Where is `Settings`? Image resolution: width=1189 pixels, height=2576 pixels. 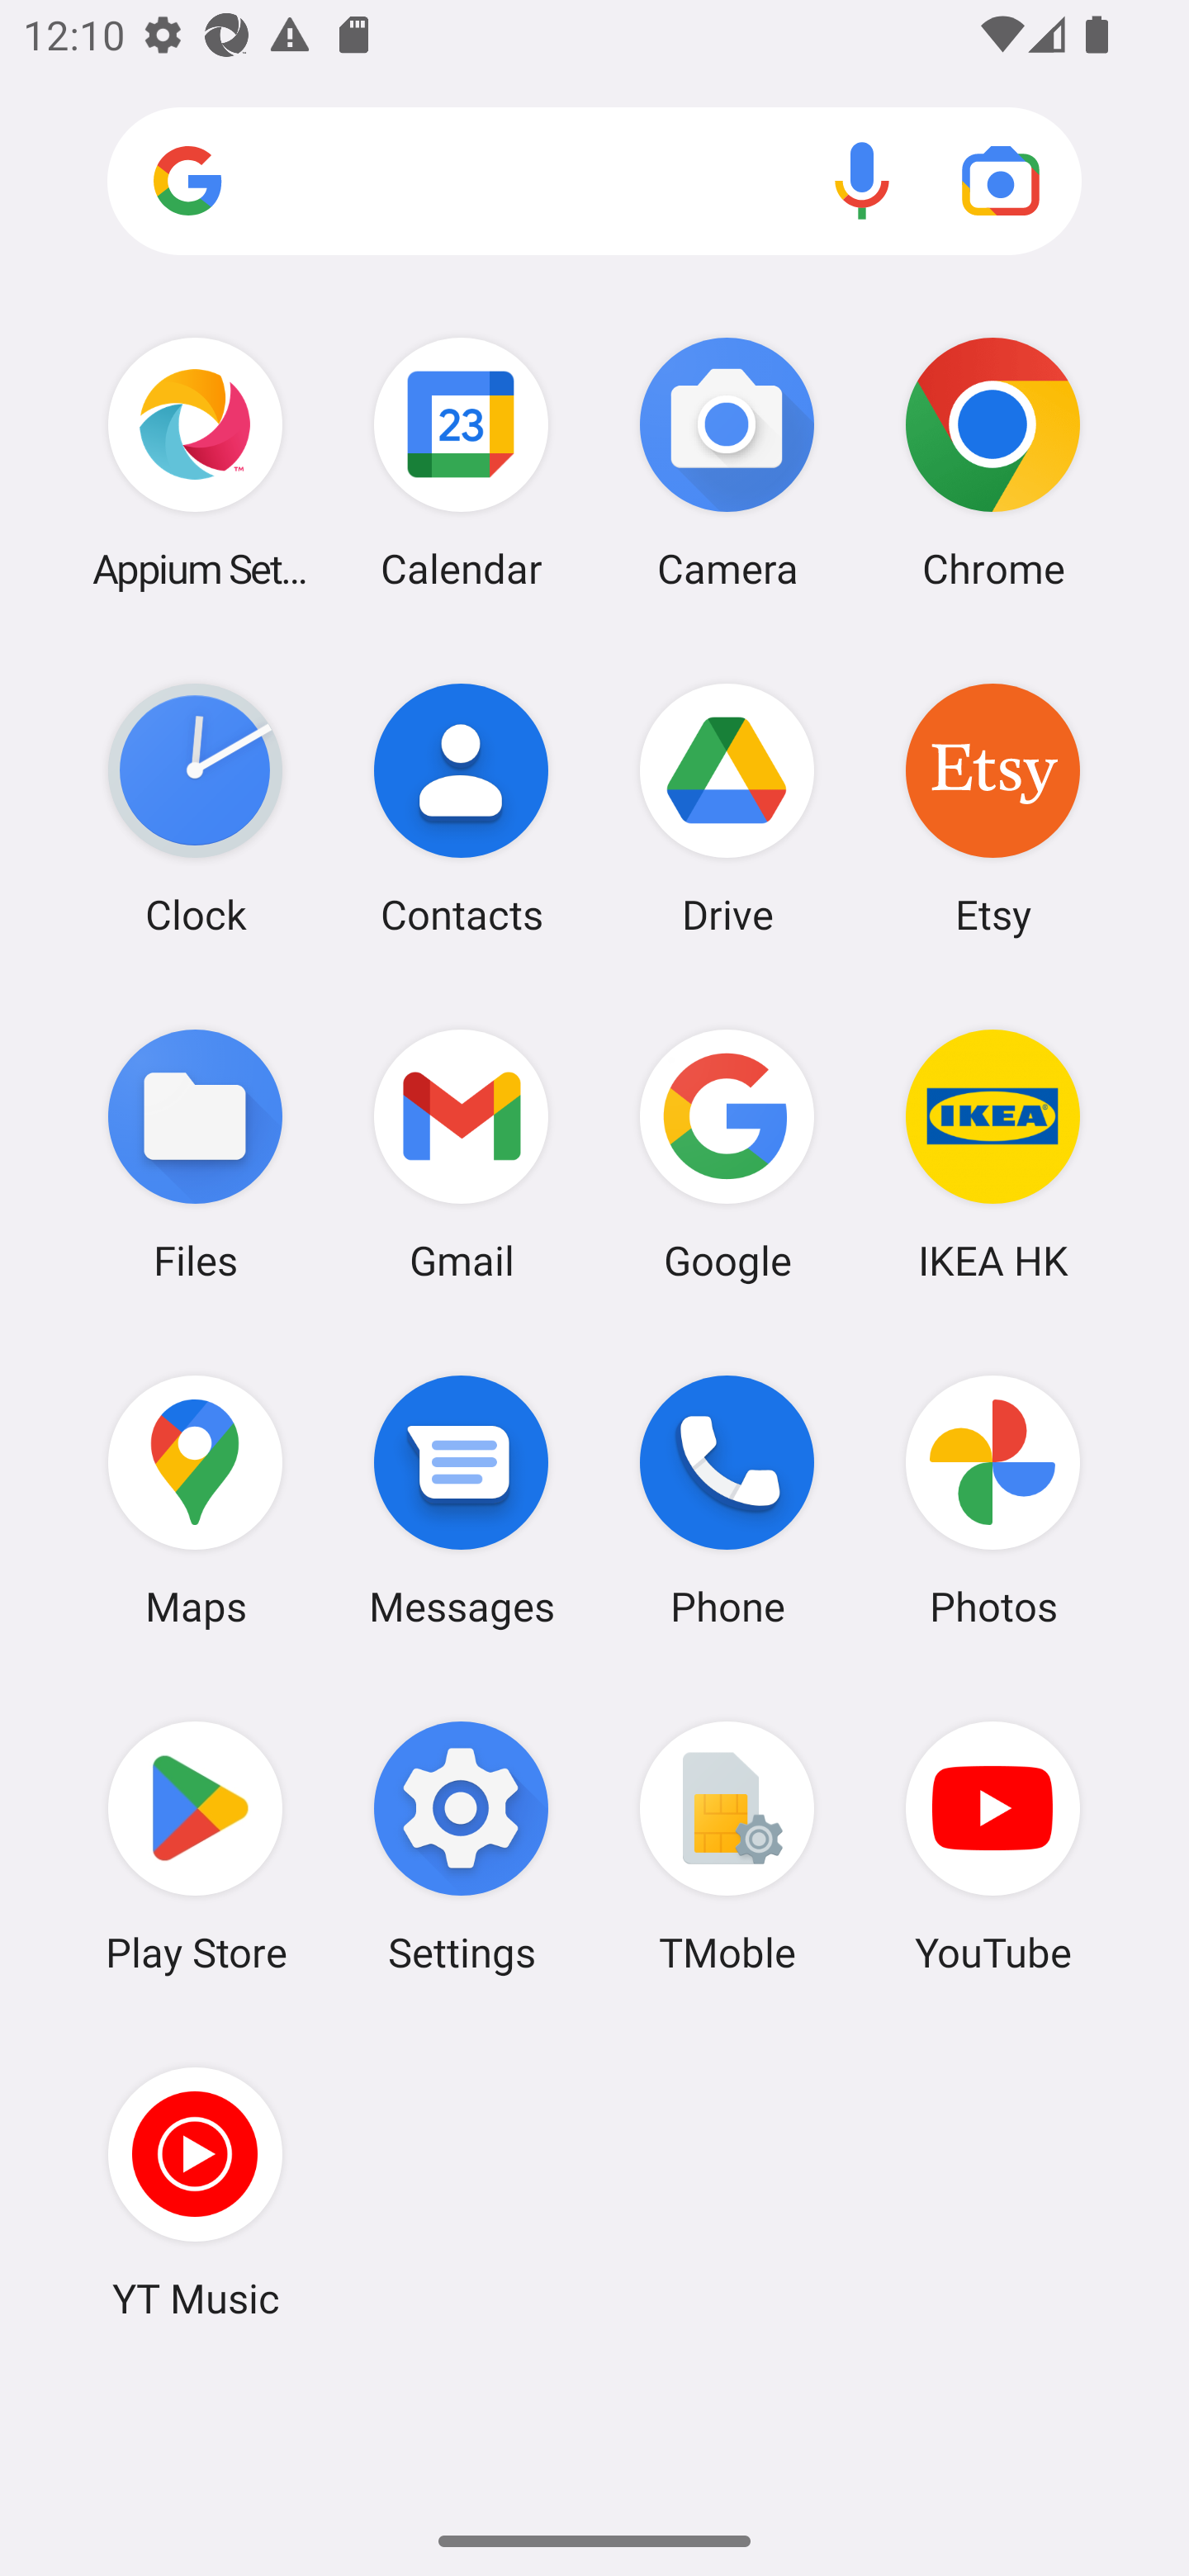 Settings is located at coordinates (461, 1847).